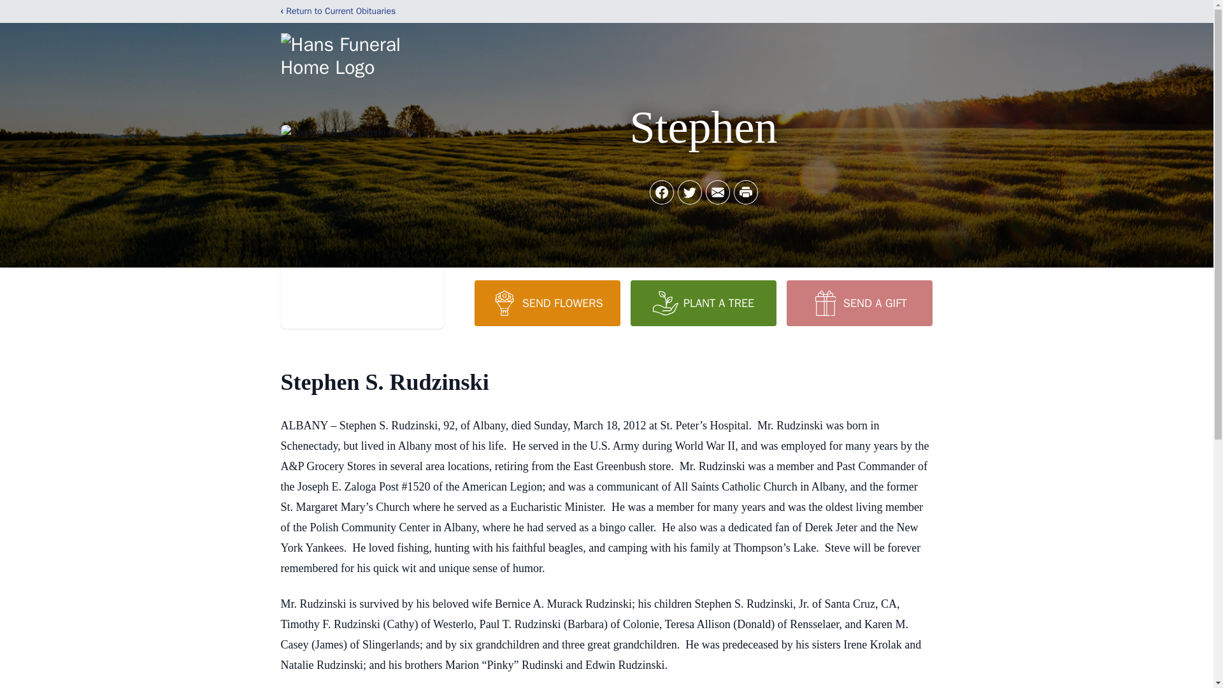 Image resolution: width=1223 pixels, height=688 pixels. What do you see at coordinates (703, 303) in the screenshot?
I see `PLANT A TREE` at bounding box center [703, 303].